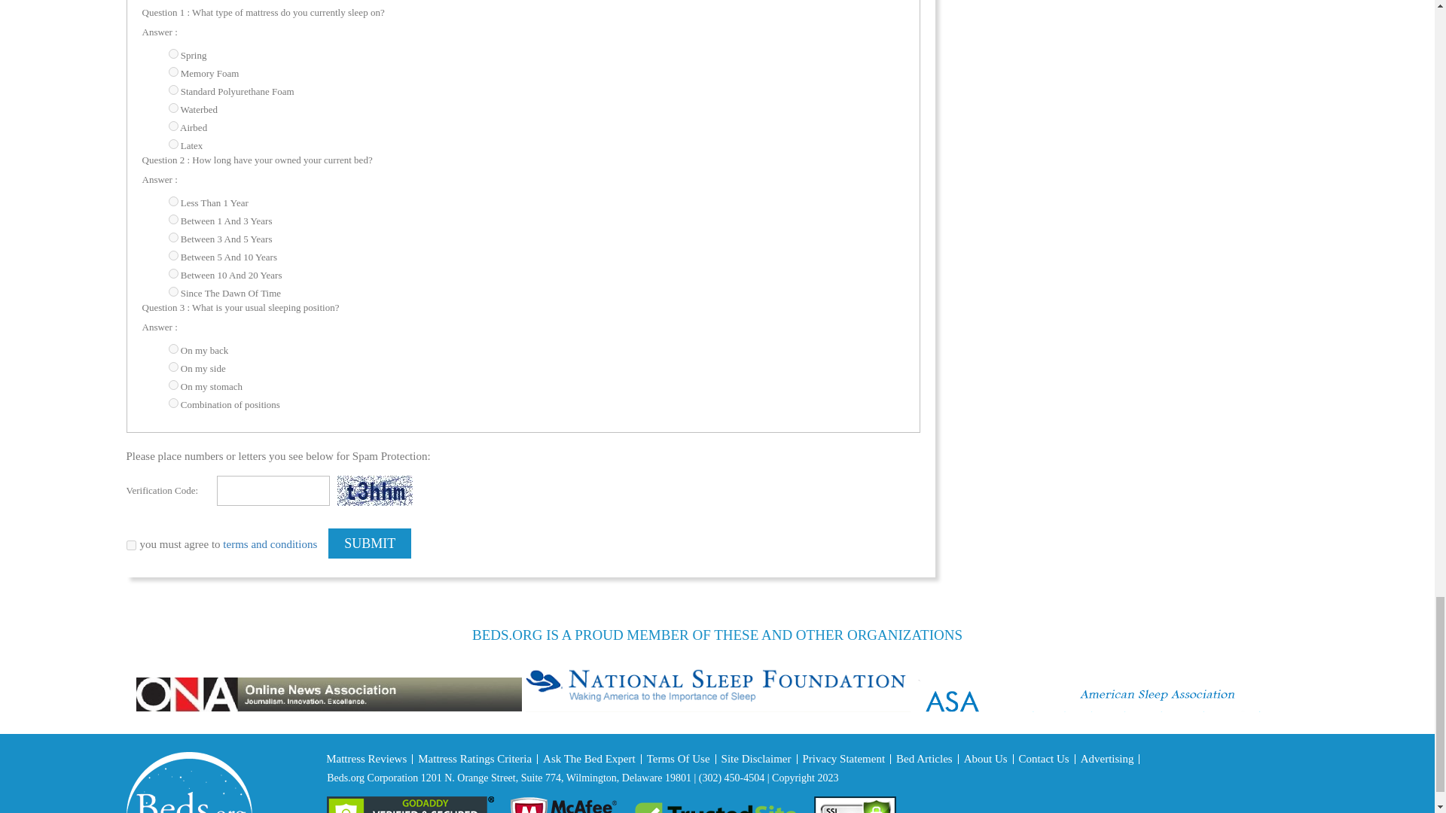 This screenshot has width=1446, height=813. I want to click on 3, so click(173, 108).